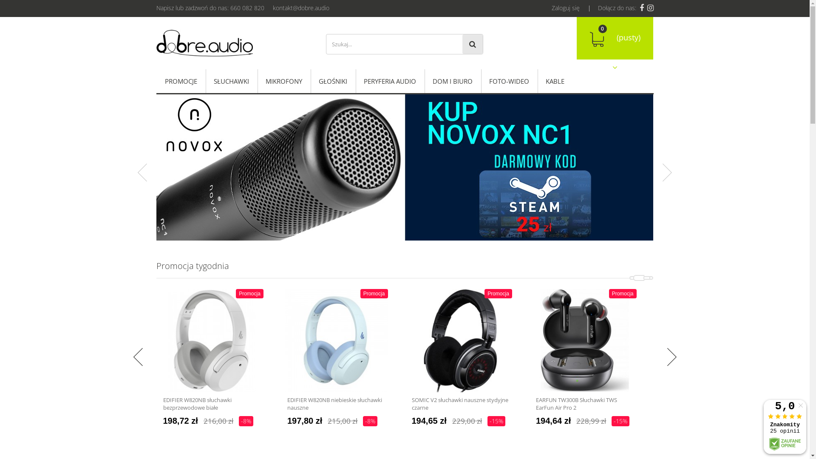 This screenshot has height=459, width=816. I want to click on PROMOCJE, so click(181, 81).